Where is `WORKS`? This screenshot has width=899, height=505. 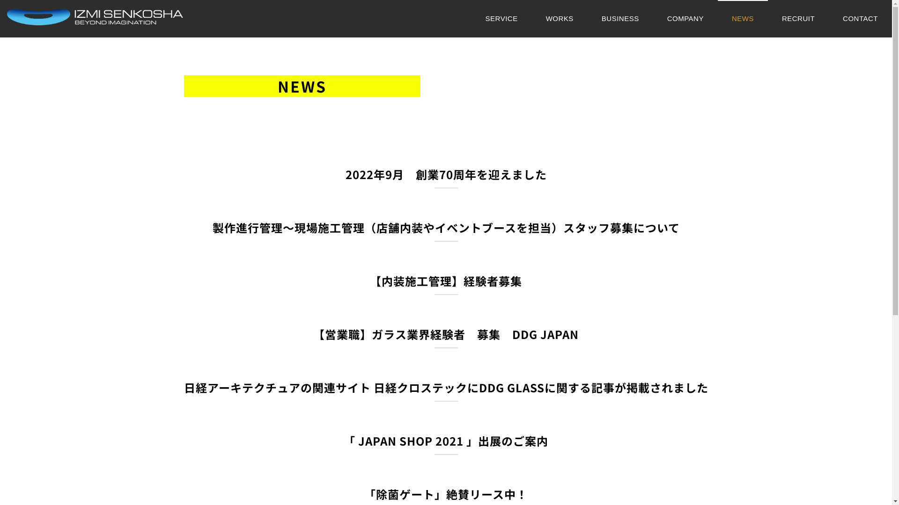
WORKS is located at coordinates (560, 19).